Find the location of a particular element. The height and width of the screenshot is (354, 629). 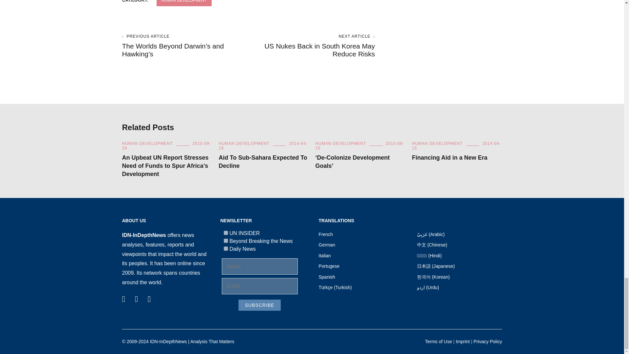

Imprint is located at coordinates (463, 341).